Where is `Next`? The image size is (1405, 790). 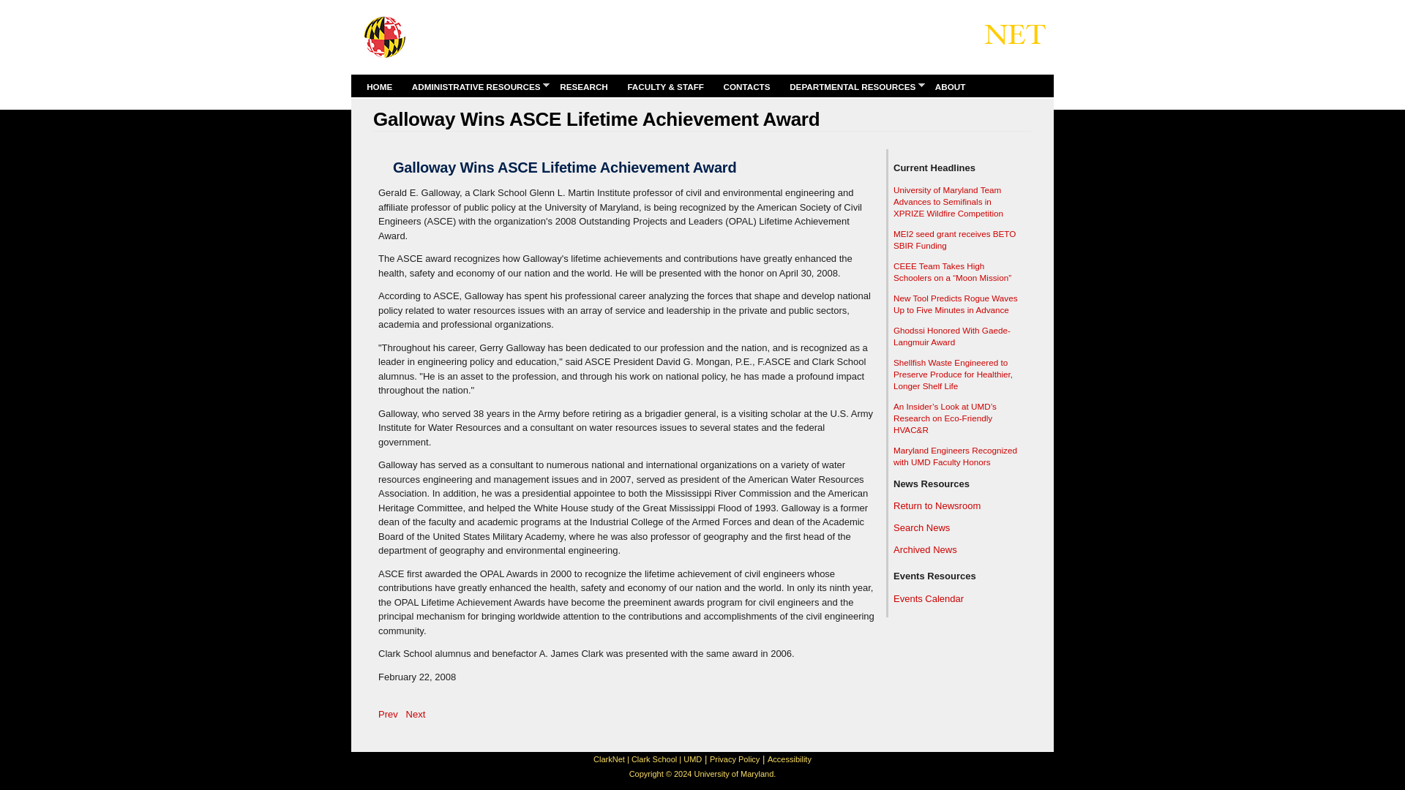
Next is located at coordinates (416, 714).